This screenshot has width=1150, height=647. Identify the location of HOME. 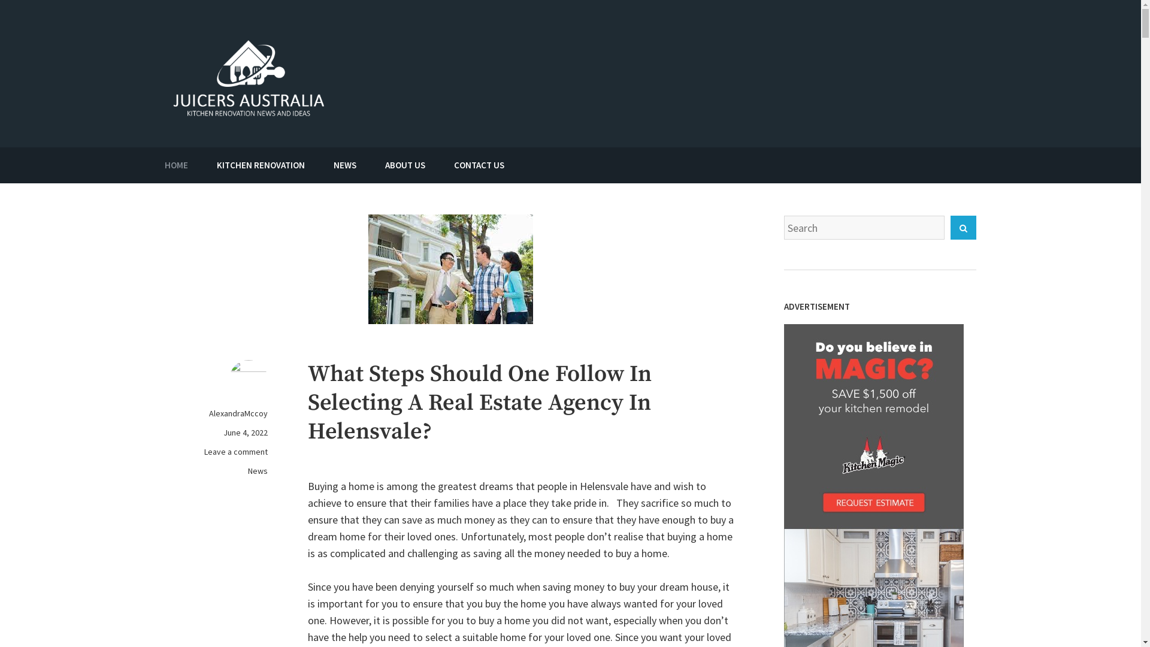
(176, 165).